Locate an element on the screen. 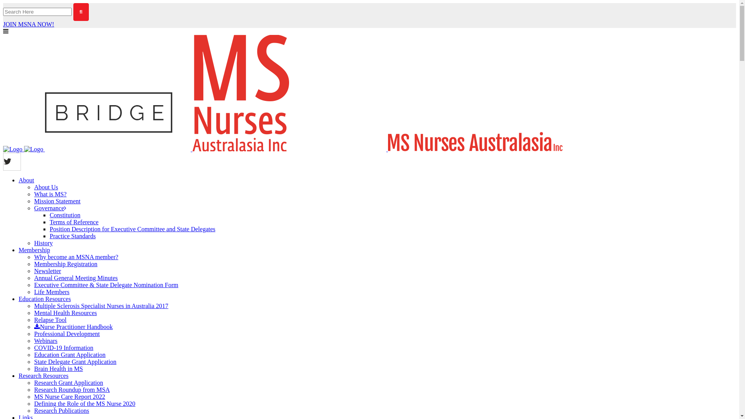  Webinars is located at coordinates (46, 341).